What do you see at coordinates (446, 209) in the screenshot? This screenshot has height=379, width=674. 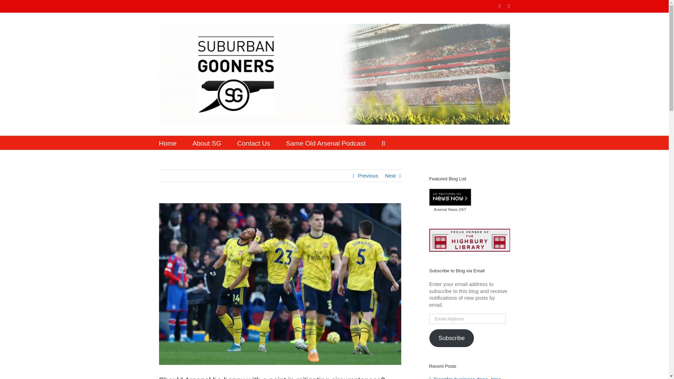 I see `Arsenal News` at bounding box center [446, 209].